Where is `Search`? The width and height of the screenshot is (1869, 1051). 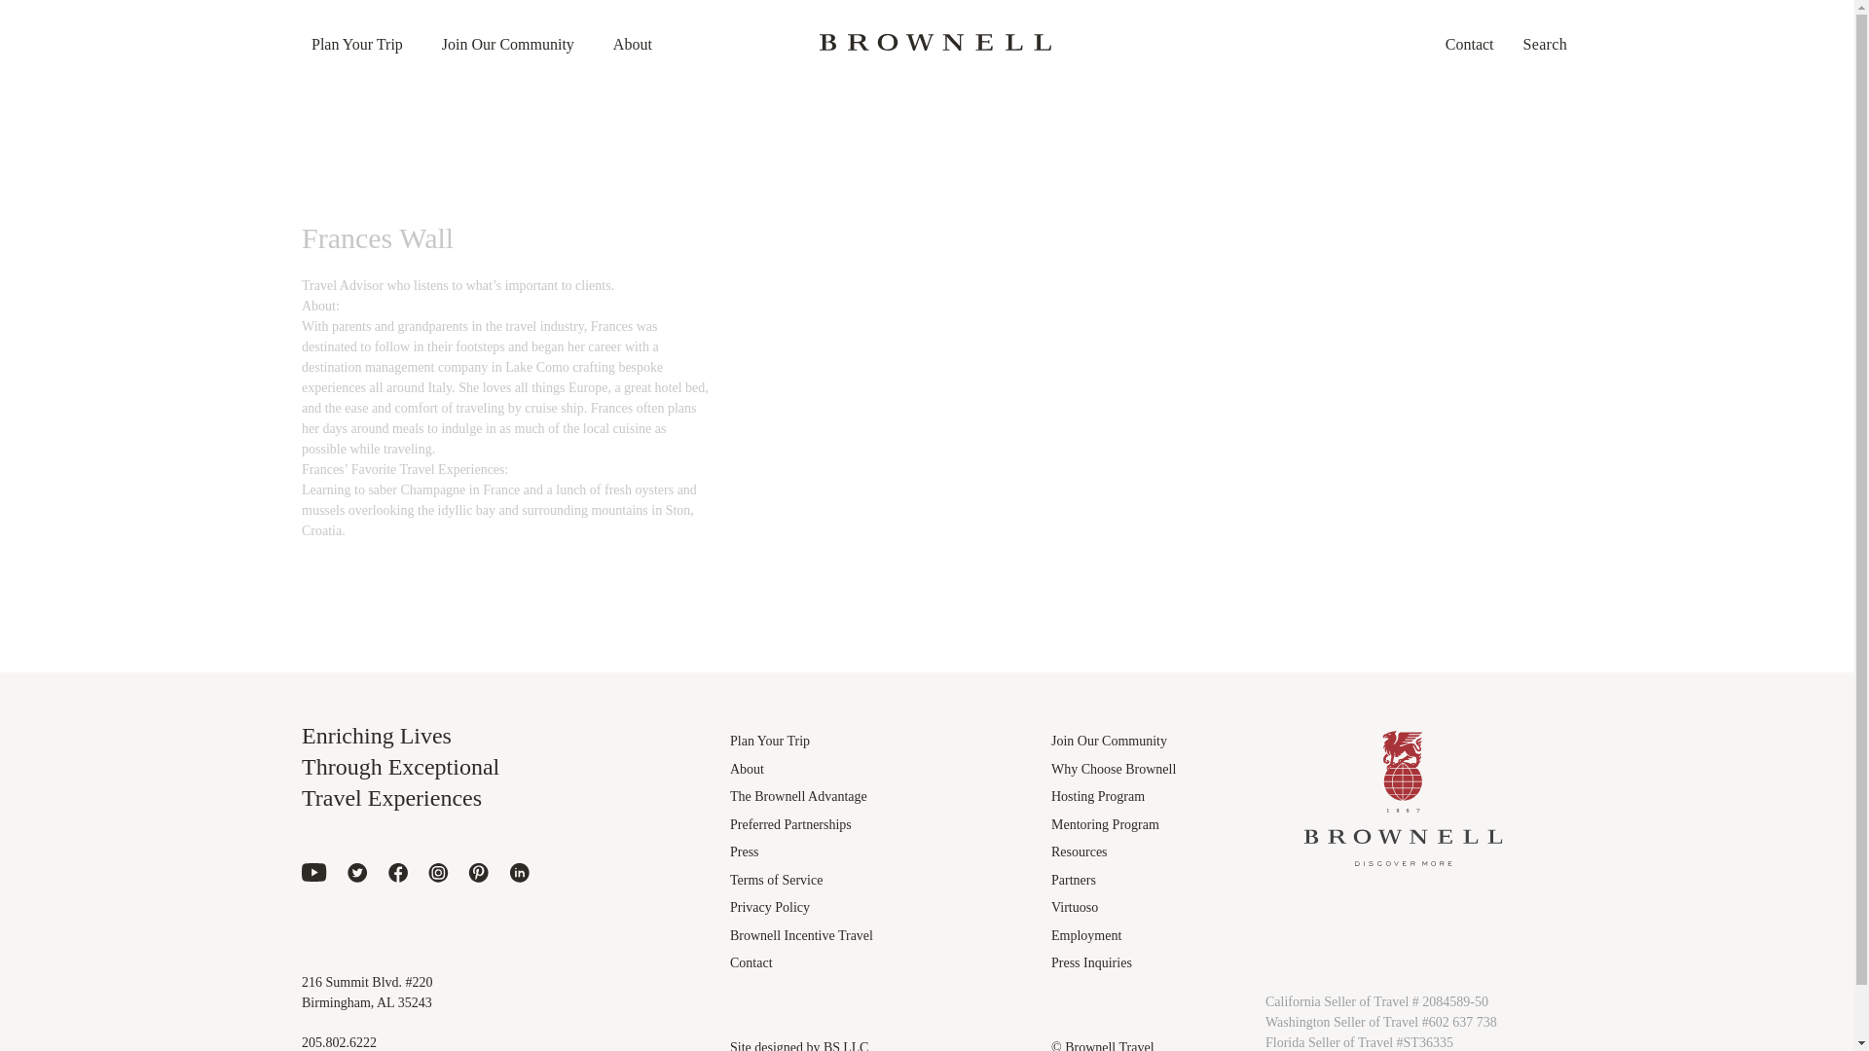
Search is located at coordinates (1549, 58).